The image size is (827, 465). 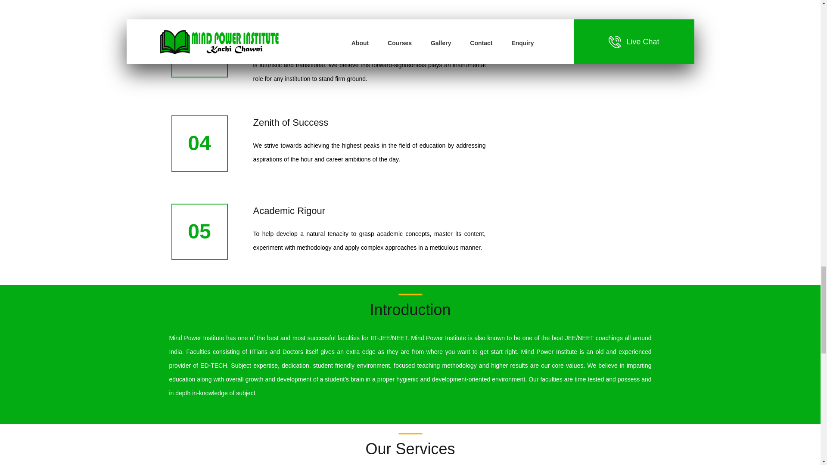 I want to click on Zenith of Success, so click(x=290, y=122).